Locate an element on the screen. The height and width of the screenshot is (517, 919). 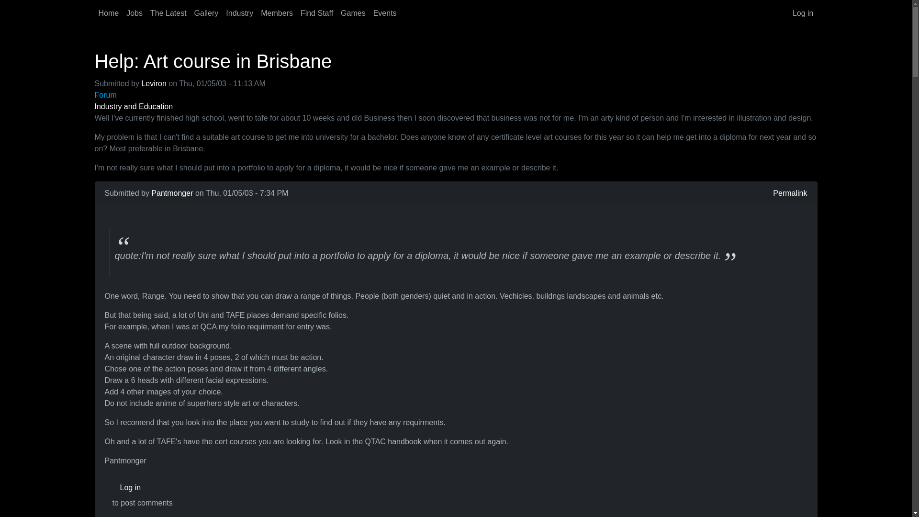
Industry is located at coordinates (239, 13).